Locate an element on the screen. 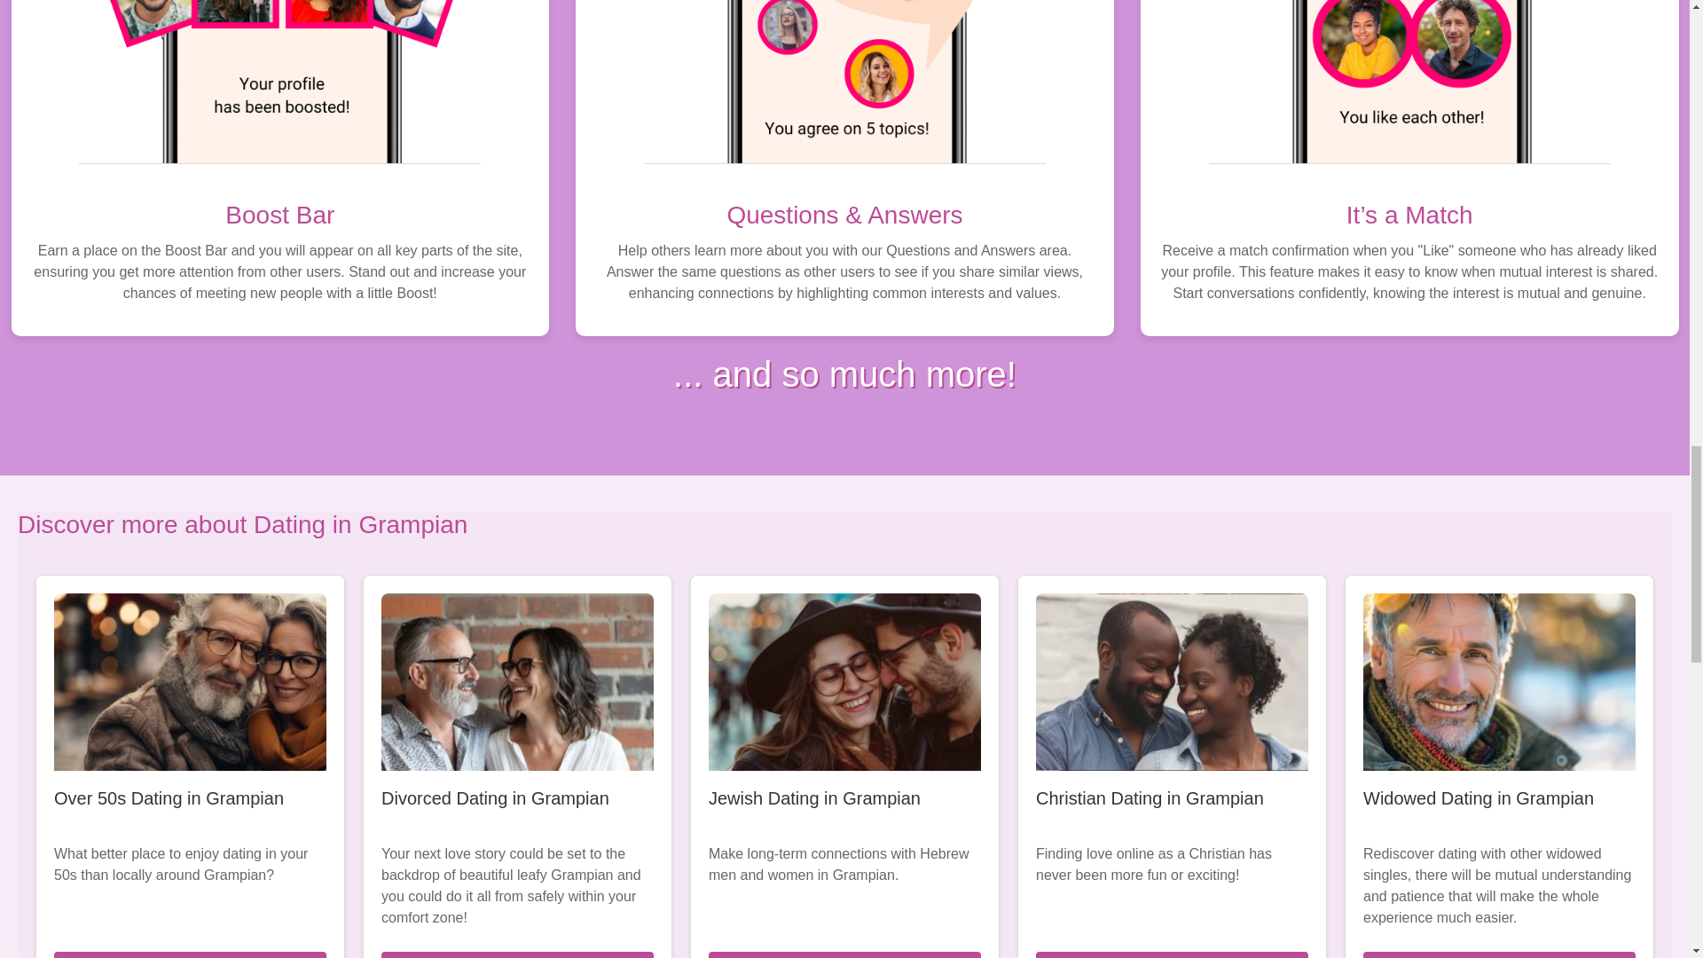  Read more is located at coordinates (1171, 954).